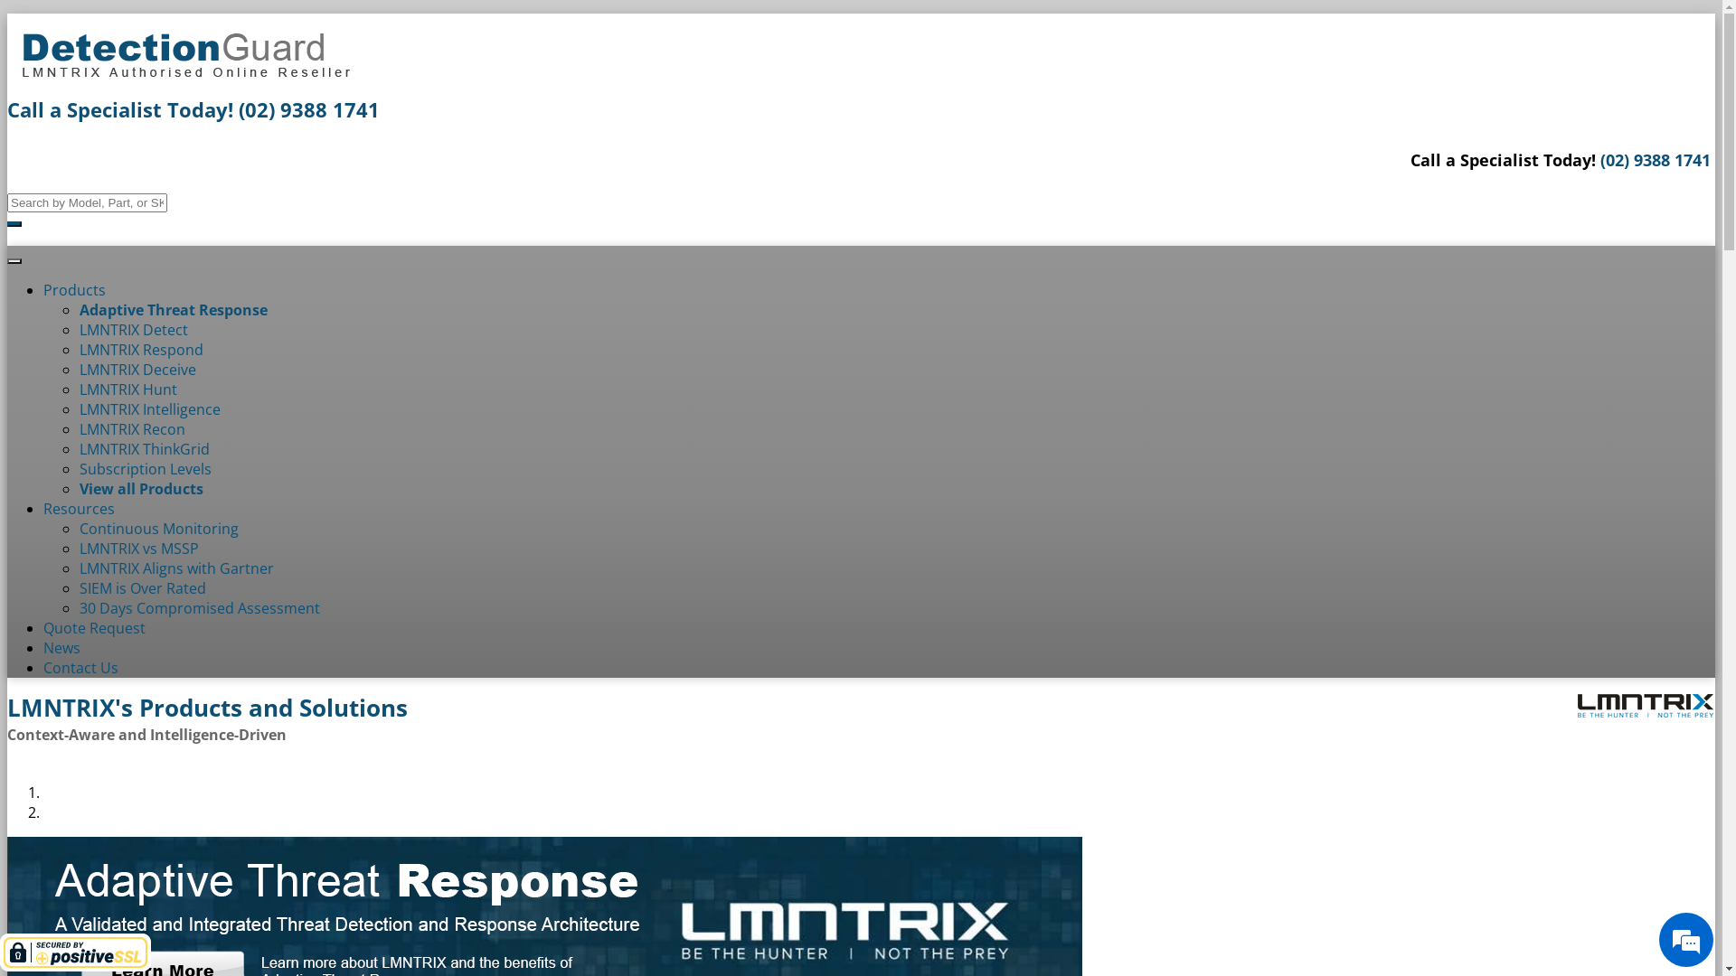 The height and width of the screenshot is (976, 1736). Describe the element at coordinates (174, 310) in the screenshot. I see `Adaptive Threat Response` at that location.